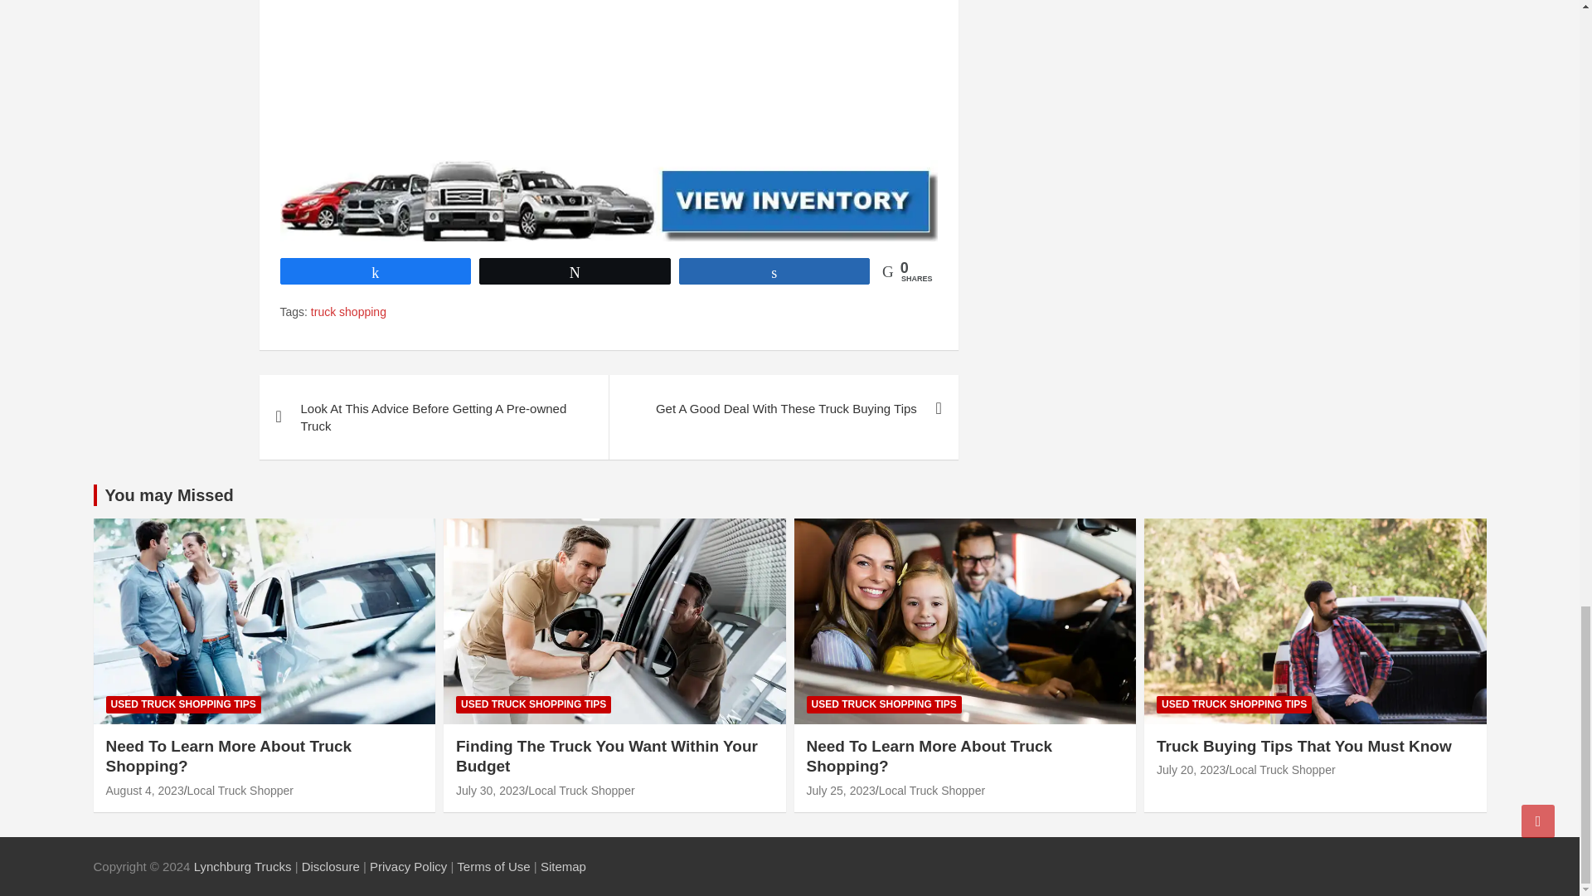 This screenshot has width=1592, height=896. What do you see at coordinates (145, 791) in the screenshot?
I see `Need To Learn More About Truck Shopping?` at bounding box center [145, 791].